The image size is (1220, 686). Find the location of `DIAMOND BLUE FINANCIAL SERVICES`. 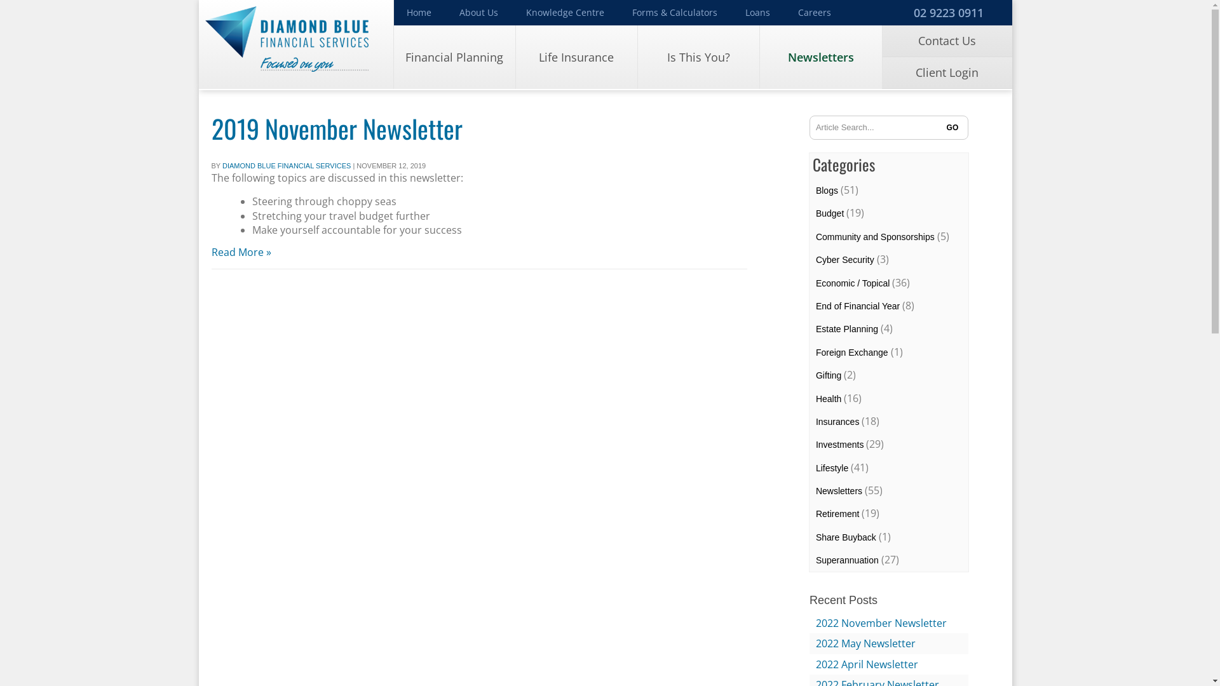

DIAMOND BLUE FINANCIAL SERVICES is located at coordinates (287, 166).